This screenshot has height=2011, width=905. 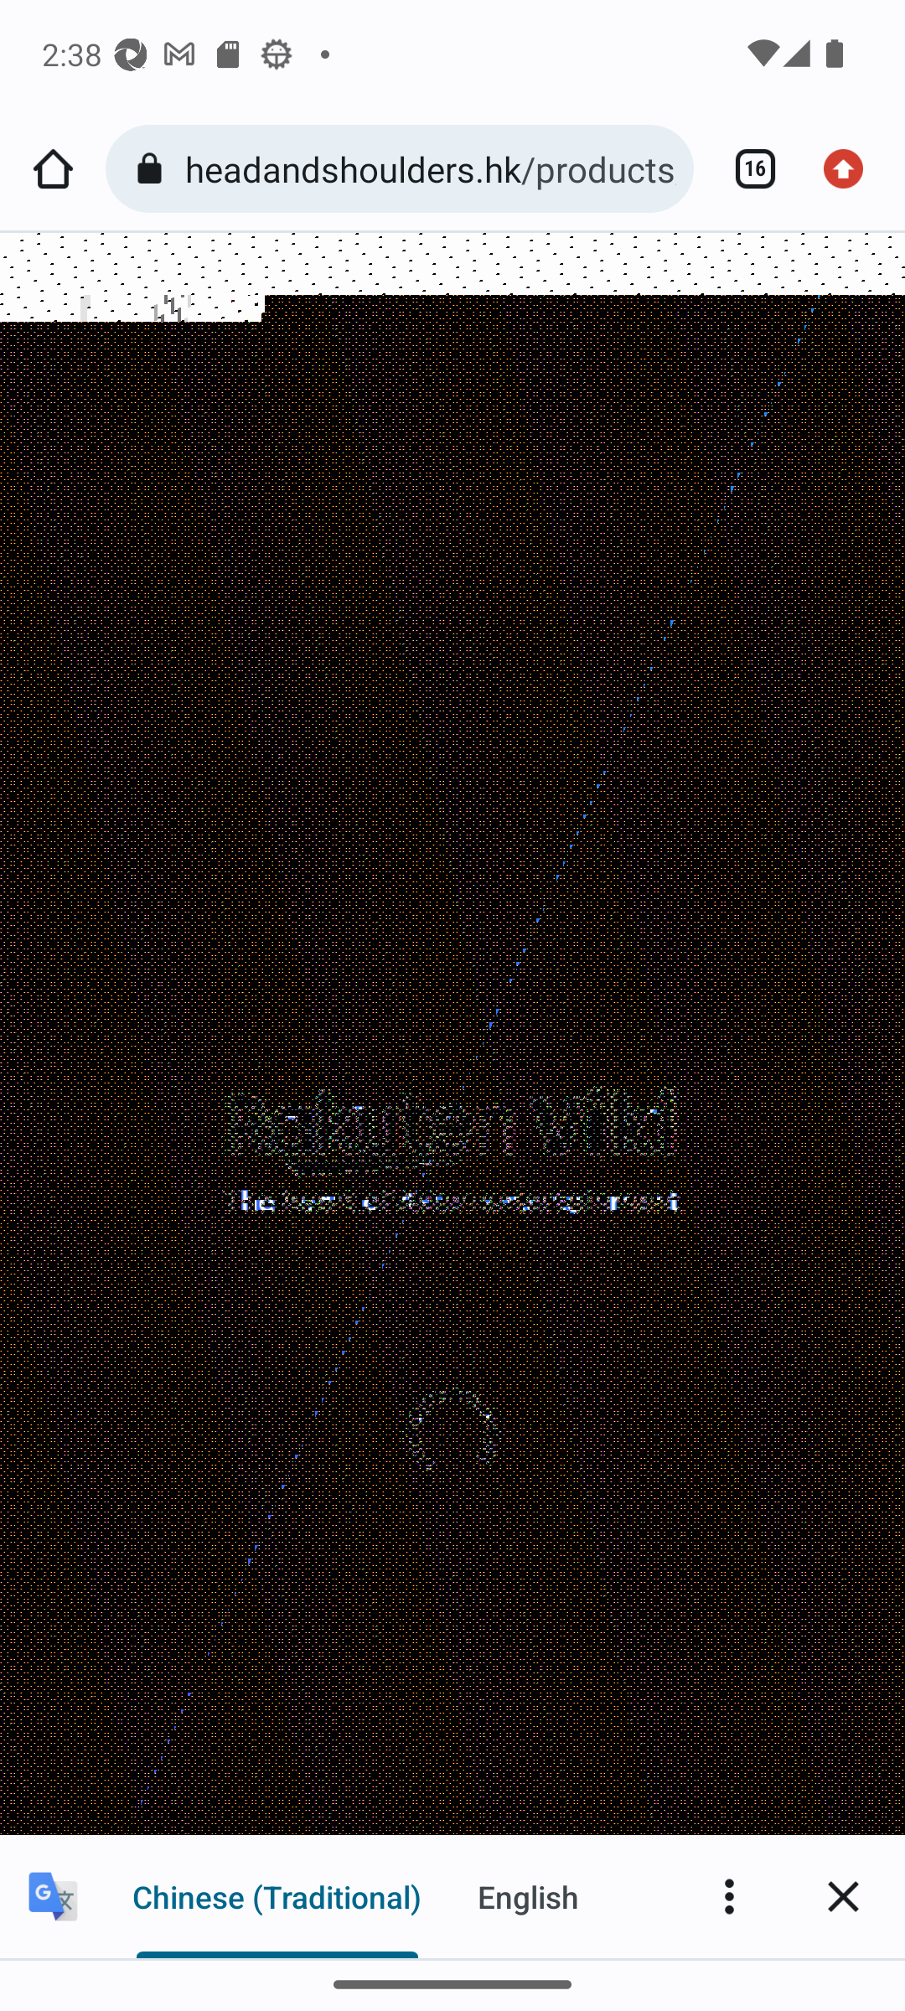 I want to click on Update available. More options, so click(x=851, y=169).